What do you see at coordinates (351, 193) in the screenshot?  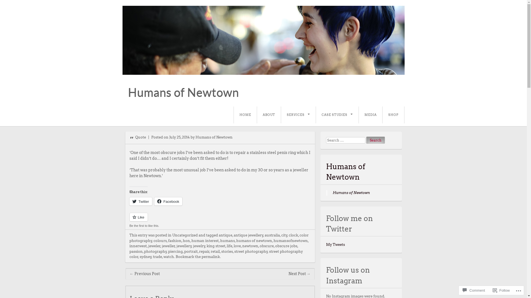 I see `Humans of Newtown` at bounding box center [351, 193].